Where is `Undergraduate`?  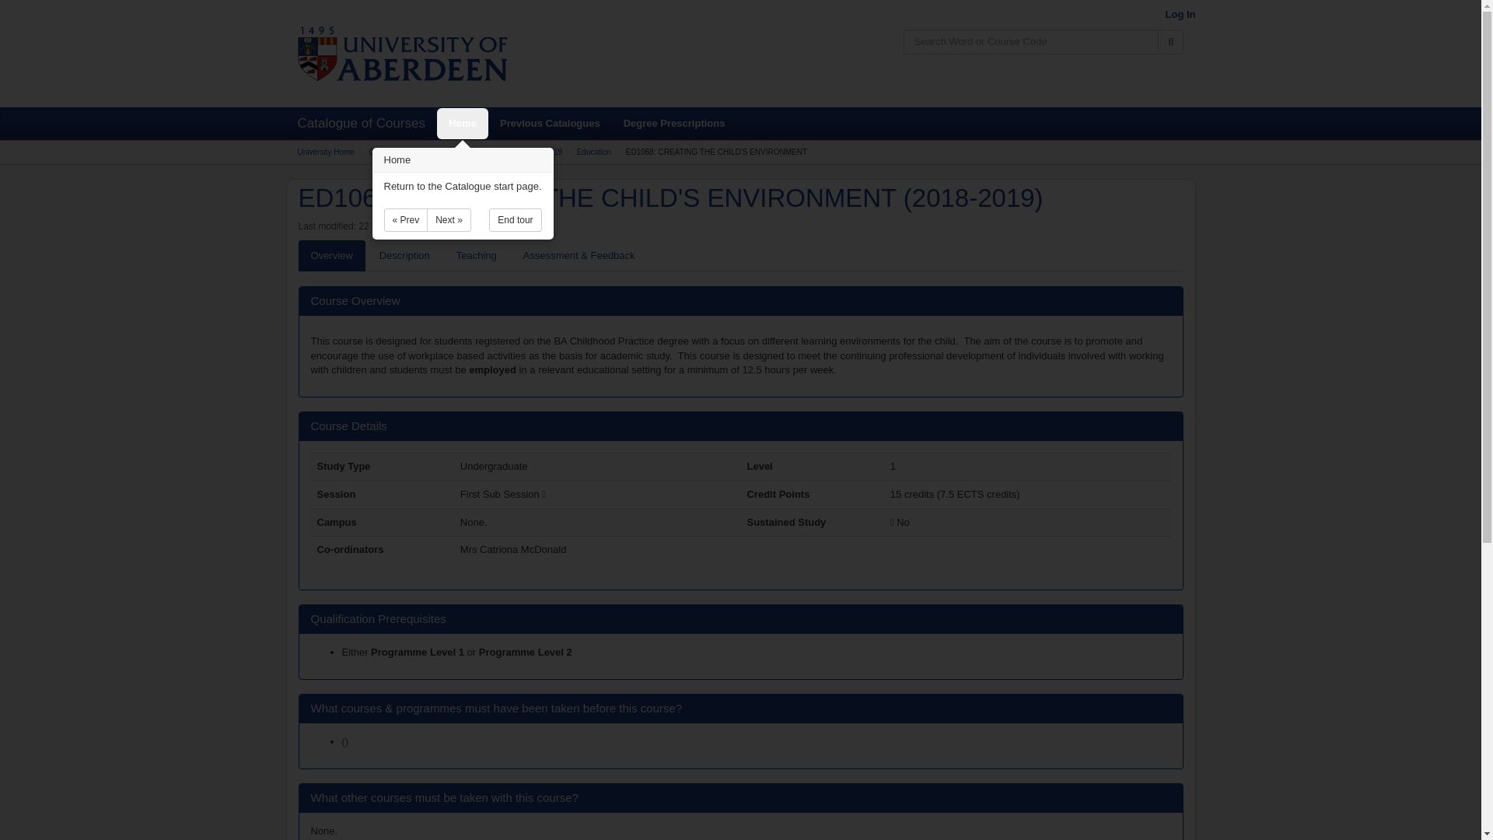
Undergraduate is located at coordinates (484, 152).